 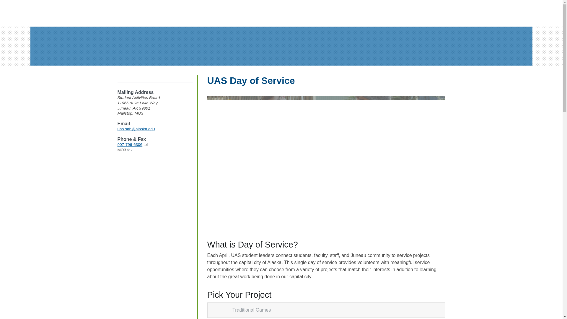 I want to click on Traditional Games, so click(x=251, y=310).